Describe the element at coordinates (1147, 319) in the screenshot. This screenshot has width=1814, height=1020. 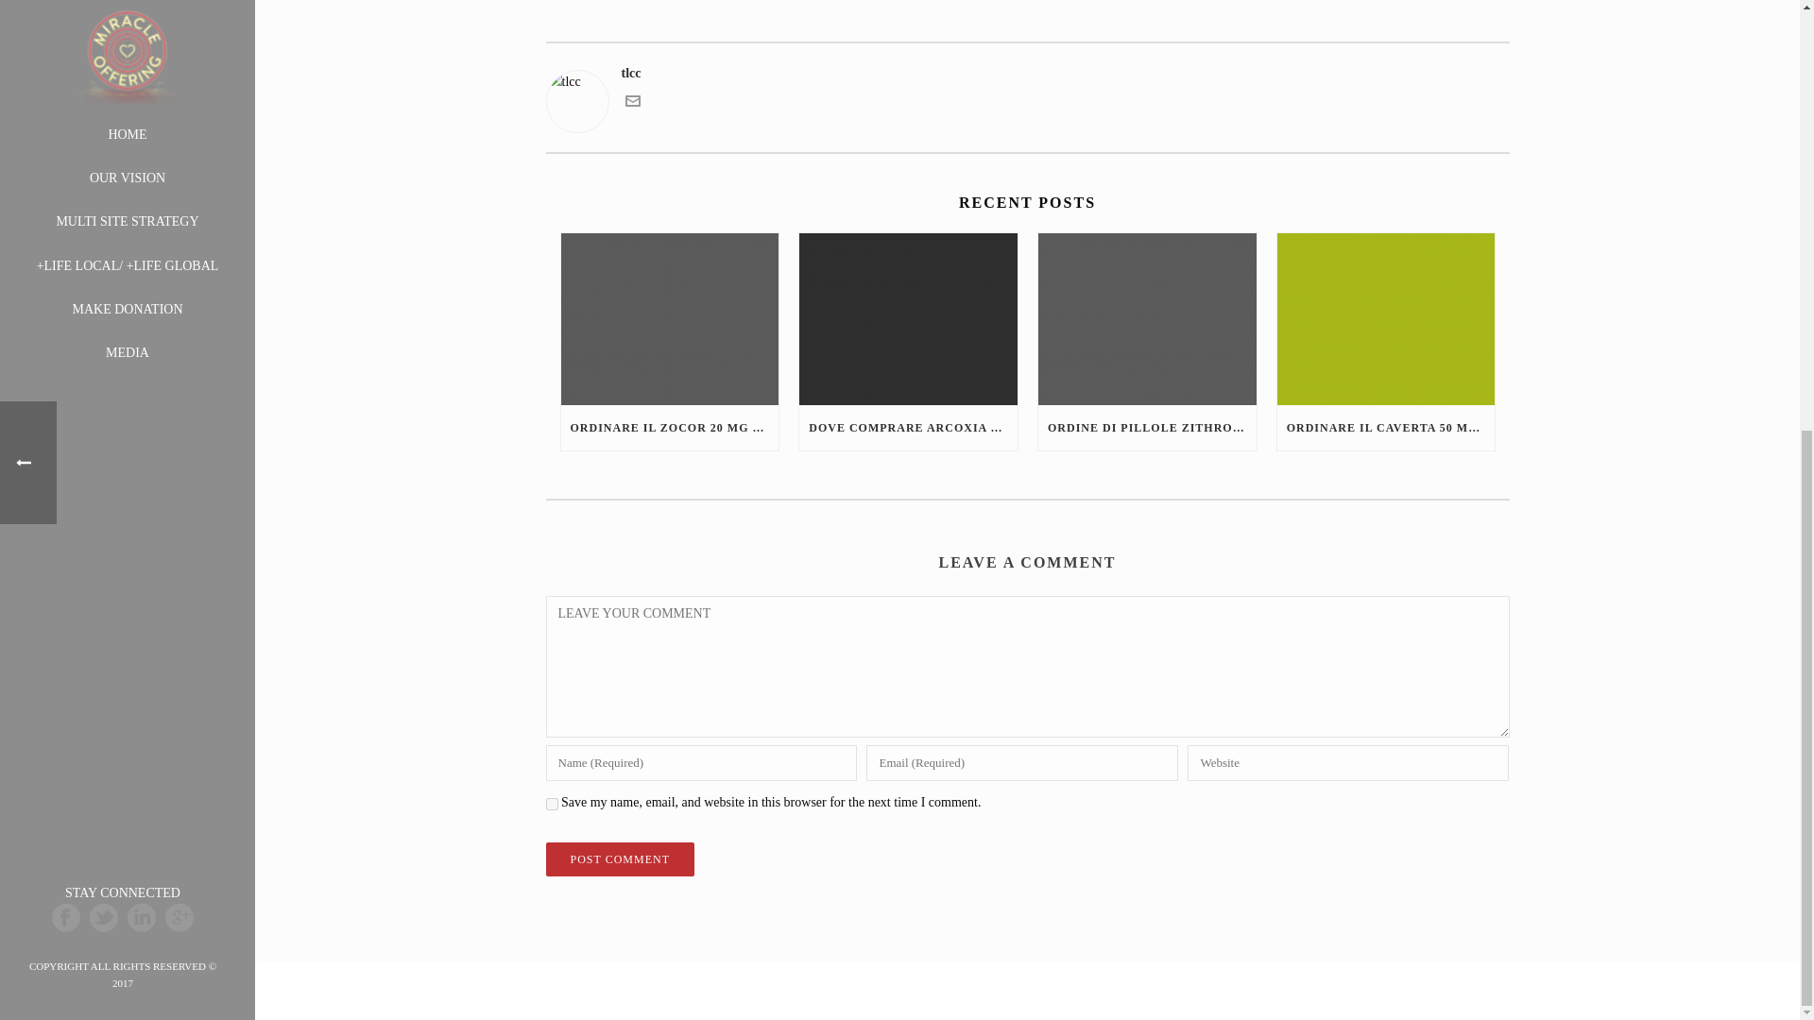
I see `Ordine di pillole Zithromax 500 mg` at that location.